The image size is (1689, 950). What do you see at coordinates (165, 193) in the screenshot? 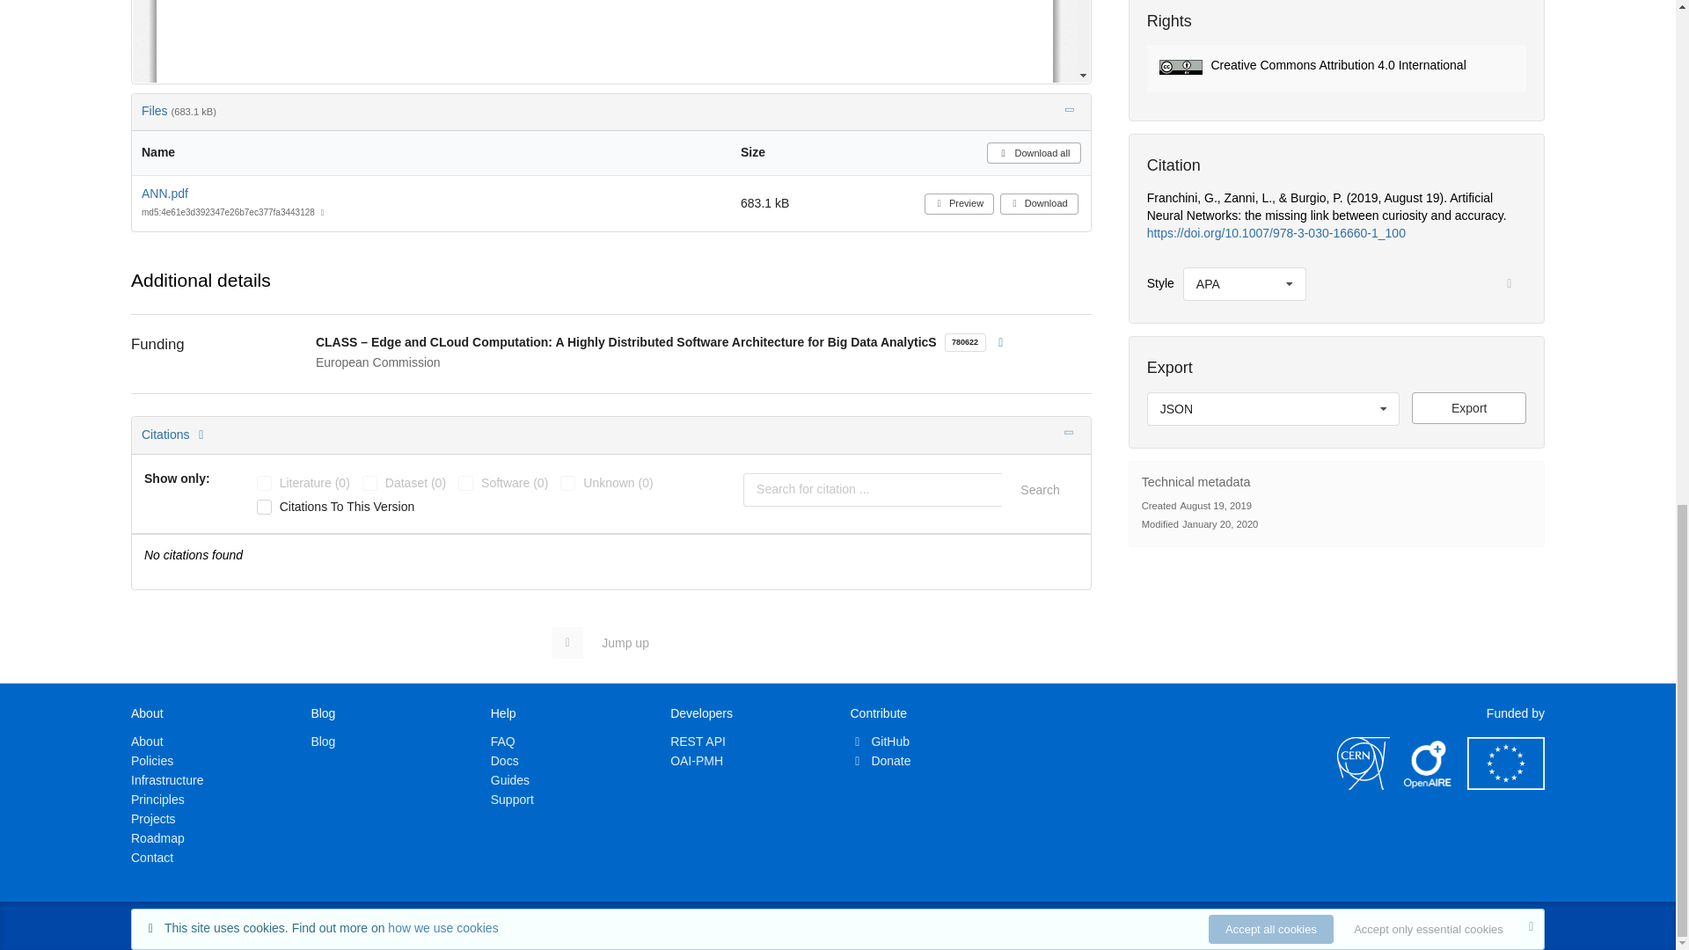
I see `ANN.pdf` at bounding box center [165, 193].